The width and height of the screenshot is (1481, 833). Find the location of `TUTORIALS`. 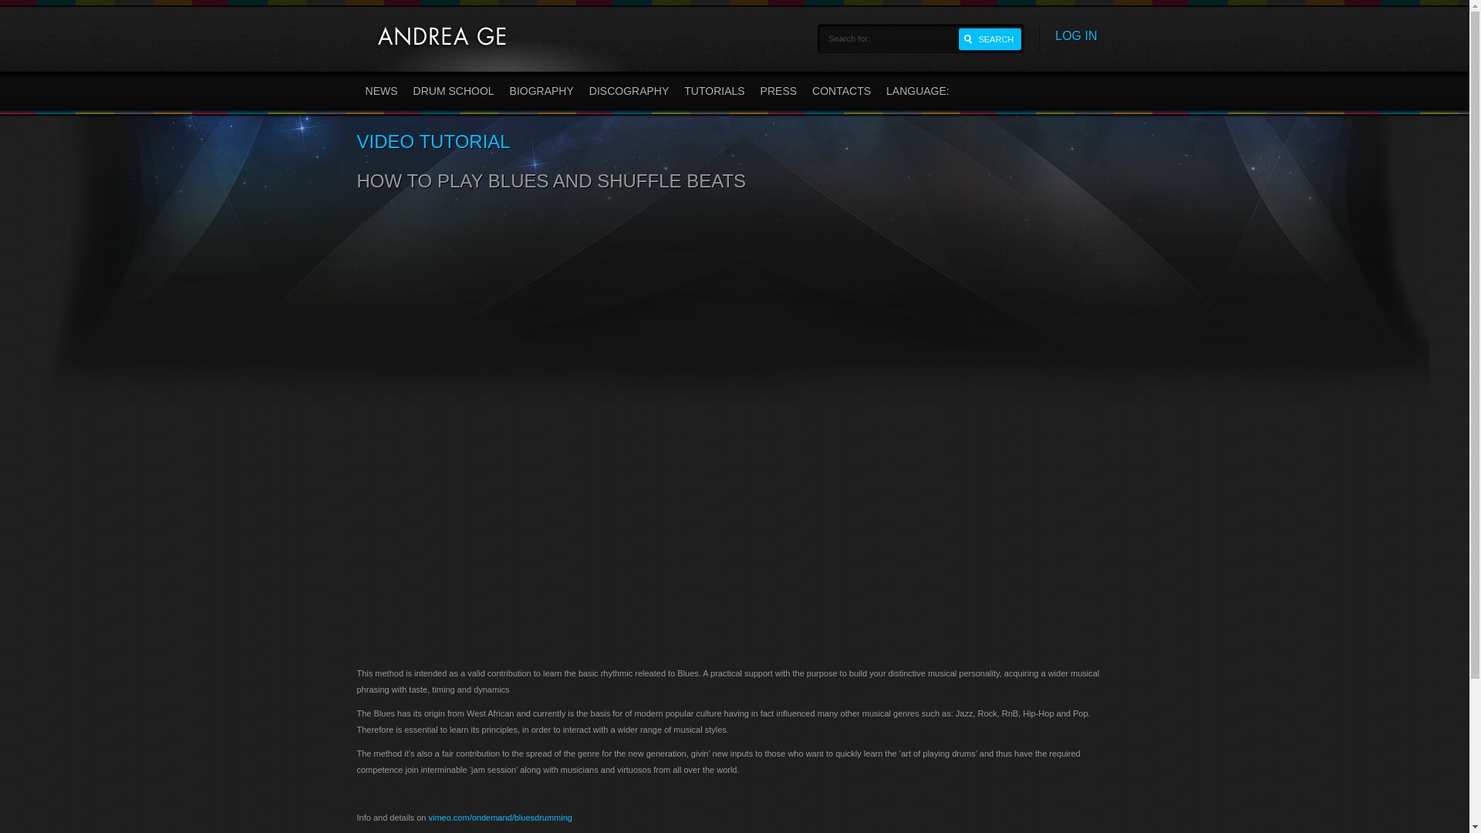

TUTORIALS is located at coordinates (714, 93).